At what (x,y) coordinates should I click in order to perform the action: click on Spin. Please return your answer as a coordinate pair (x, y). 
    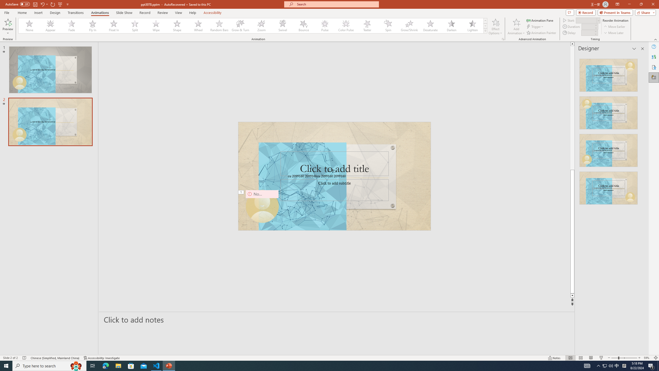
    Looking at the image, I should click on (388, 26).